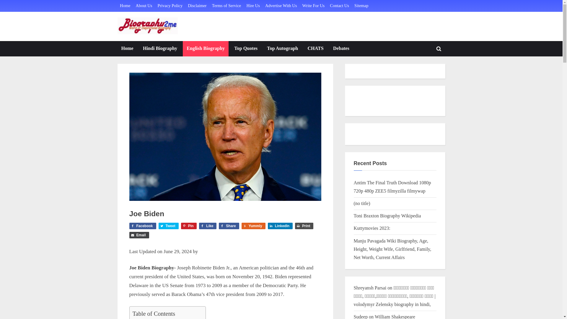 The width and height of the screenshot is (567, 319). What do you see at coordinates (439, 48) in the screenshot?
I see `Toggle search form` at bounding box center [439, 48].